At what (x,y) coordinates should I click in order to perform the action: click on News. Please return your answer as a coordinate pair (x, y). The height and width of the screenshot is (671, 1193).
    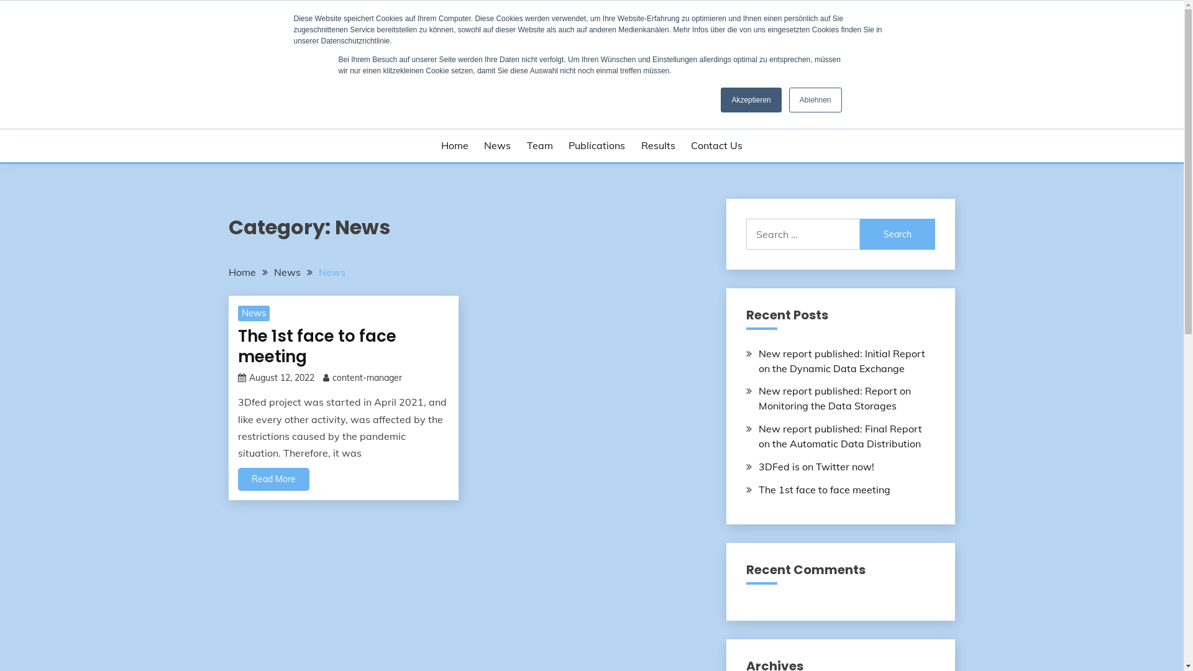
    Looking at the image, I should click on (254, 314).